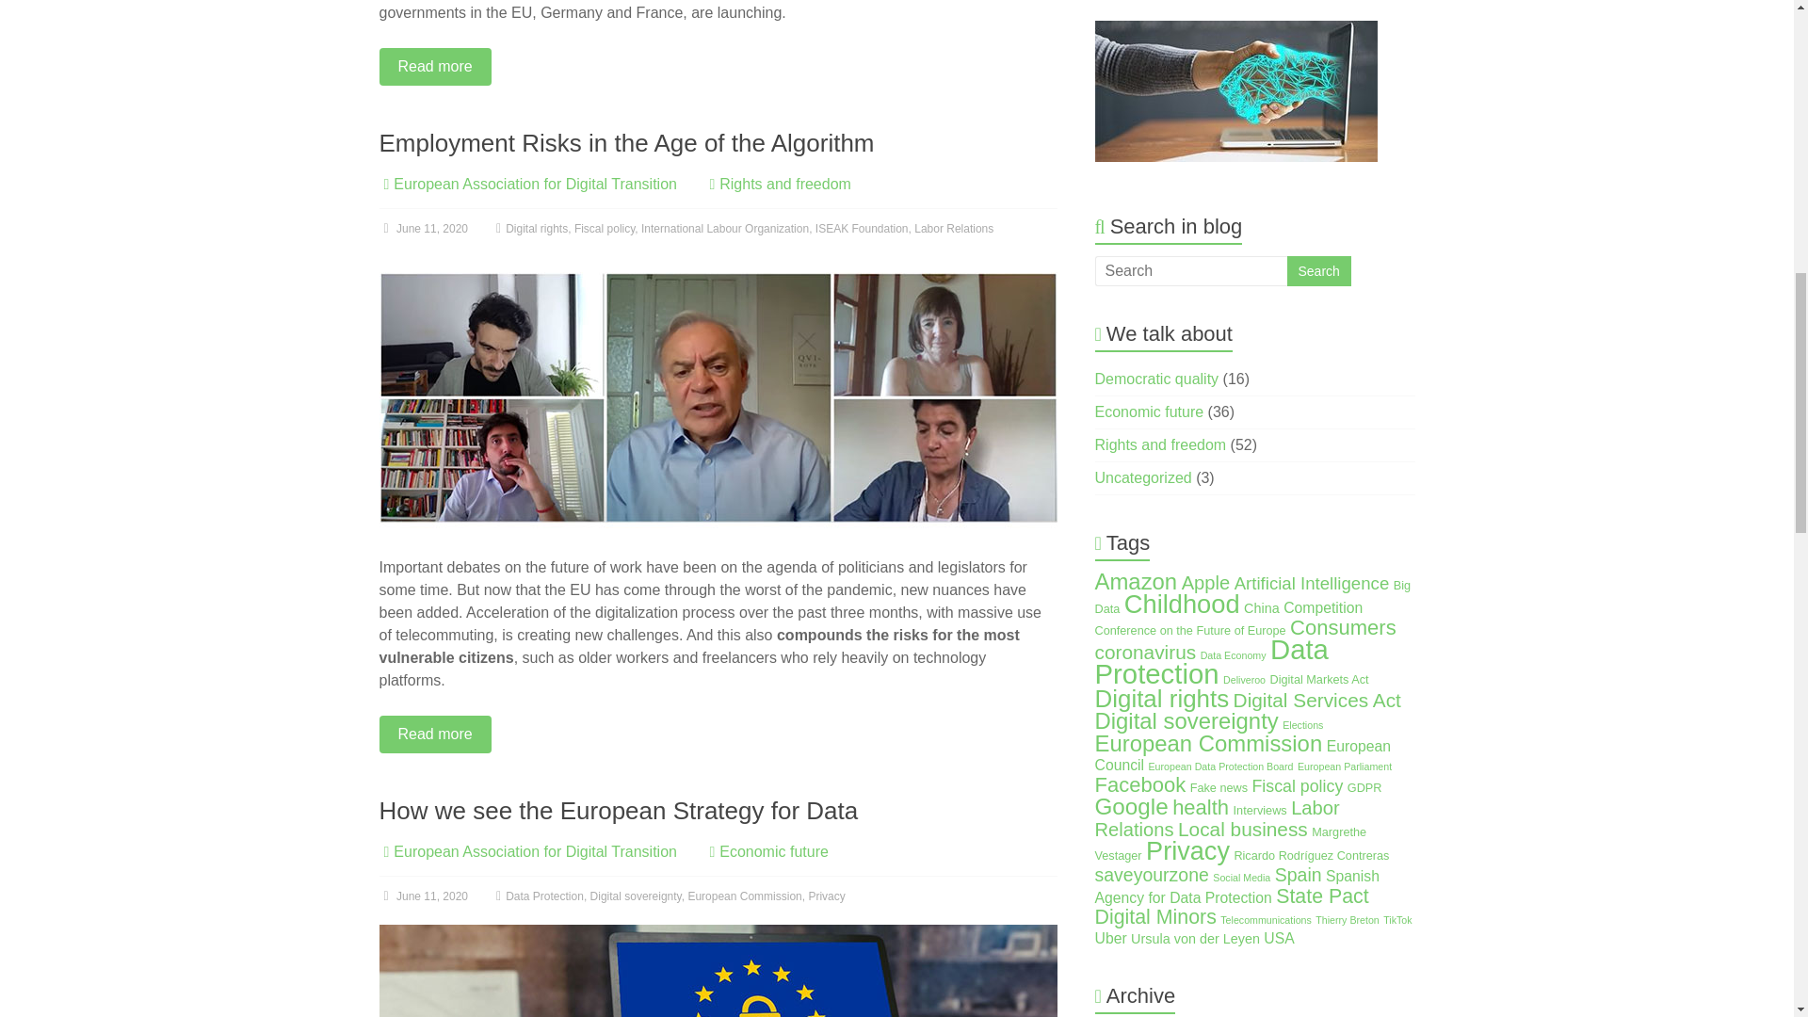  What do you see at coordinates (618, 810) in the screenshot?
I see `How we see the European Strategy for Data` at bounding box center [618, 810].